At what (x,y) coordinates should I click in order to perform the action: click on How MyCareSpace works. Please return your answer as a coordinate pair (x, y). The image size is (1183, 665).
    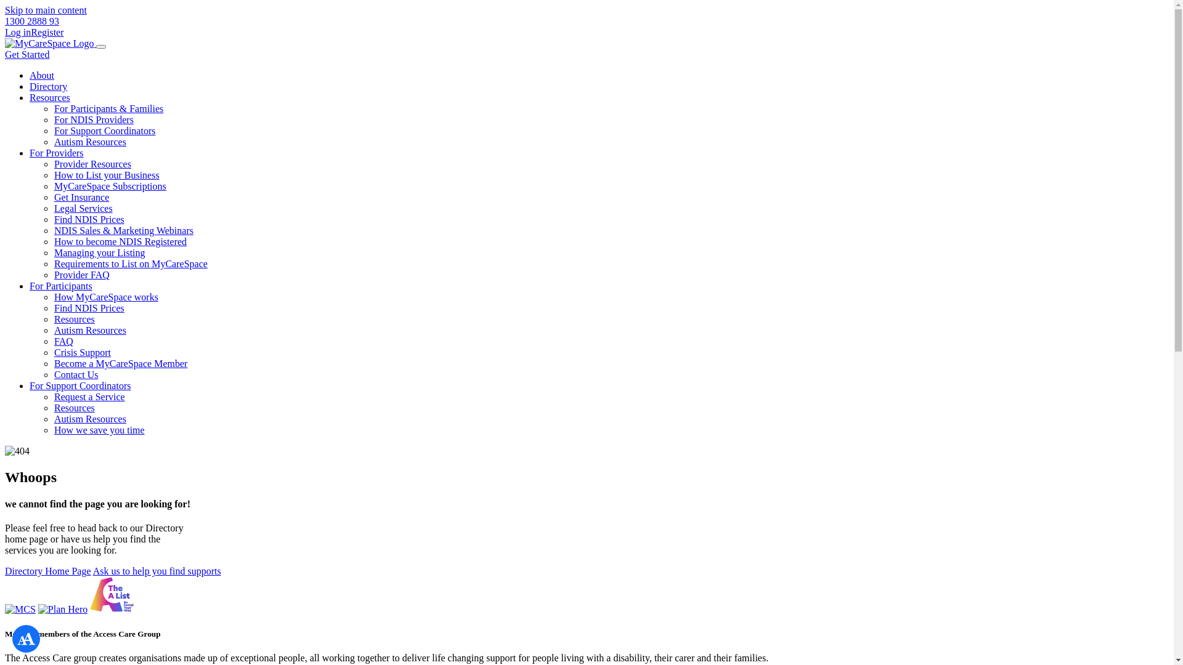
    Looking at the image, I should click on (106, 297).